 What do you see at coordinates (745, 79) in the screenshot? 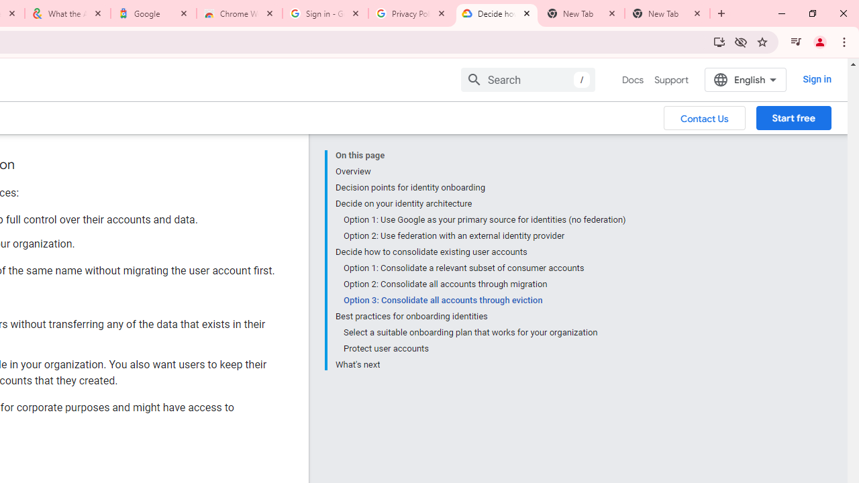
I see `English` at bounding box center [745, 79].